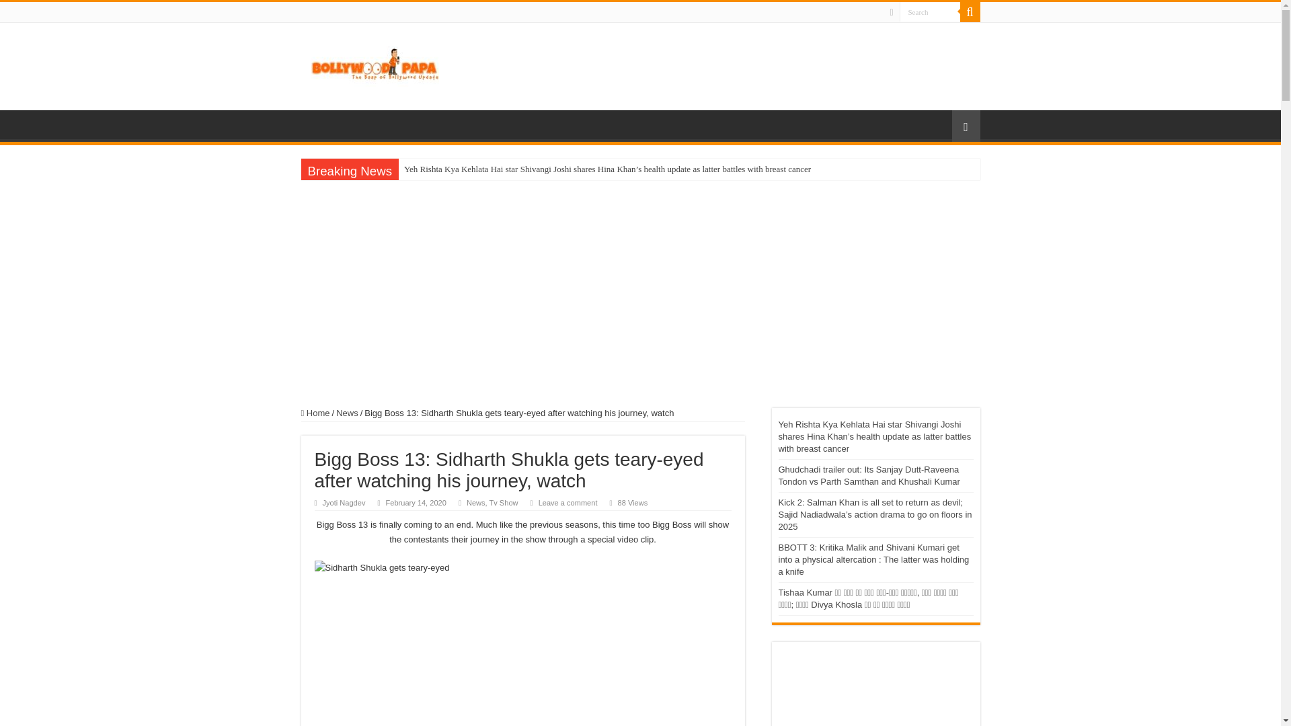  I want to click on News, so click(347, 413).